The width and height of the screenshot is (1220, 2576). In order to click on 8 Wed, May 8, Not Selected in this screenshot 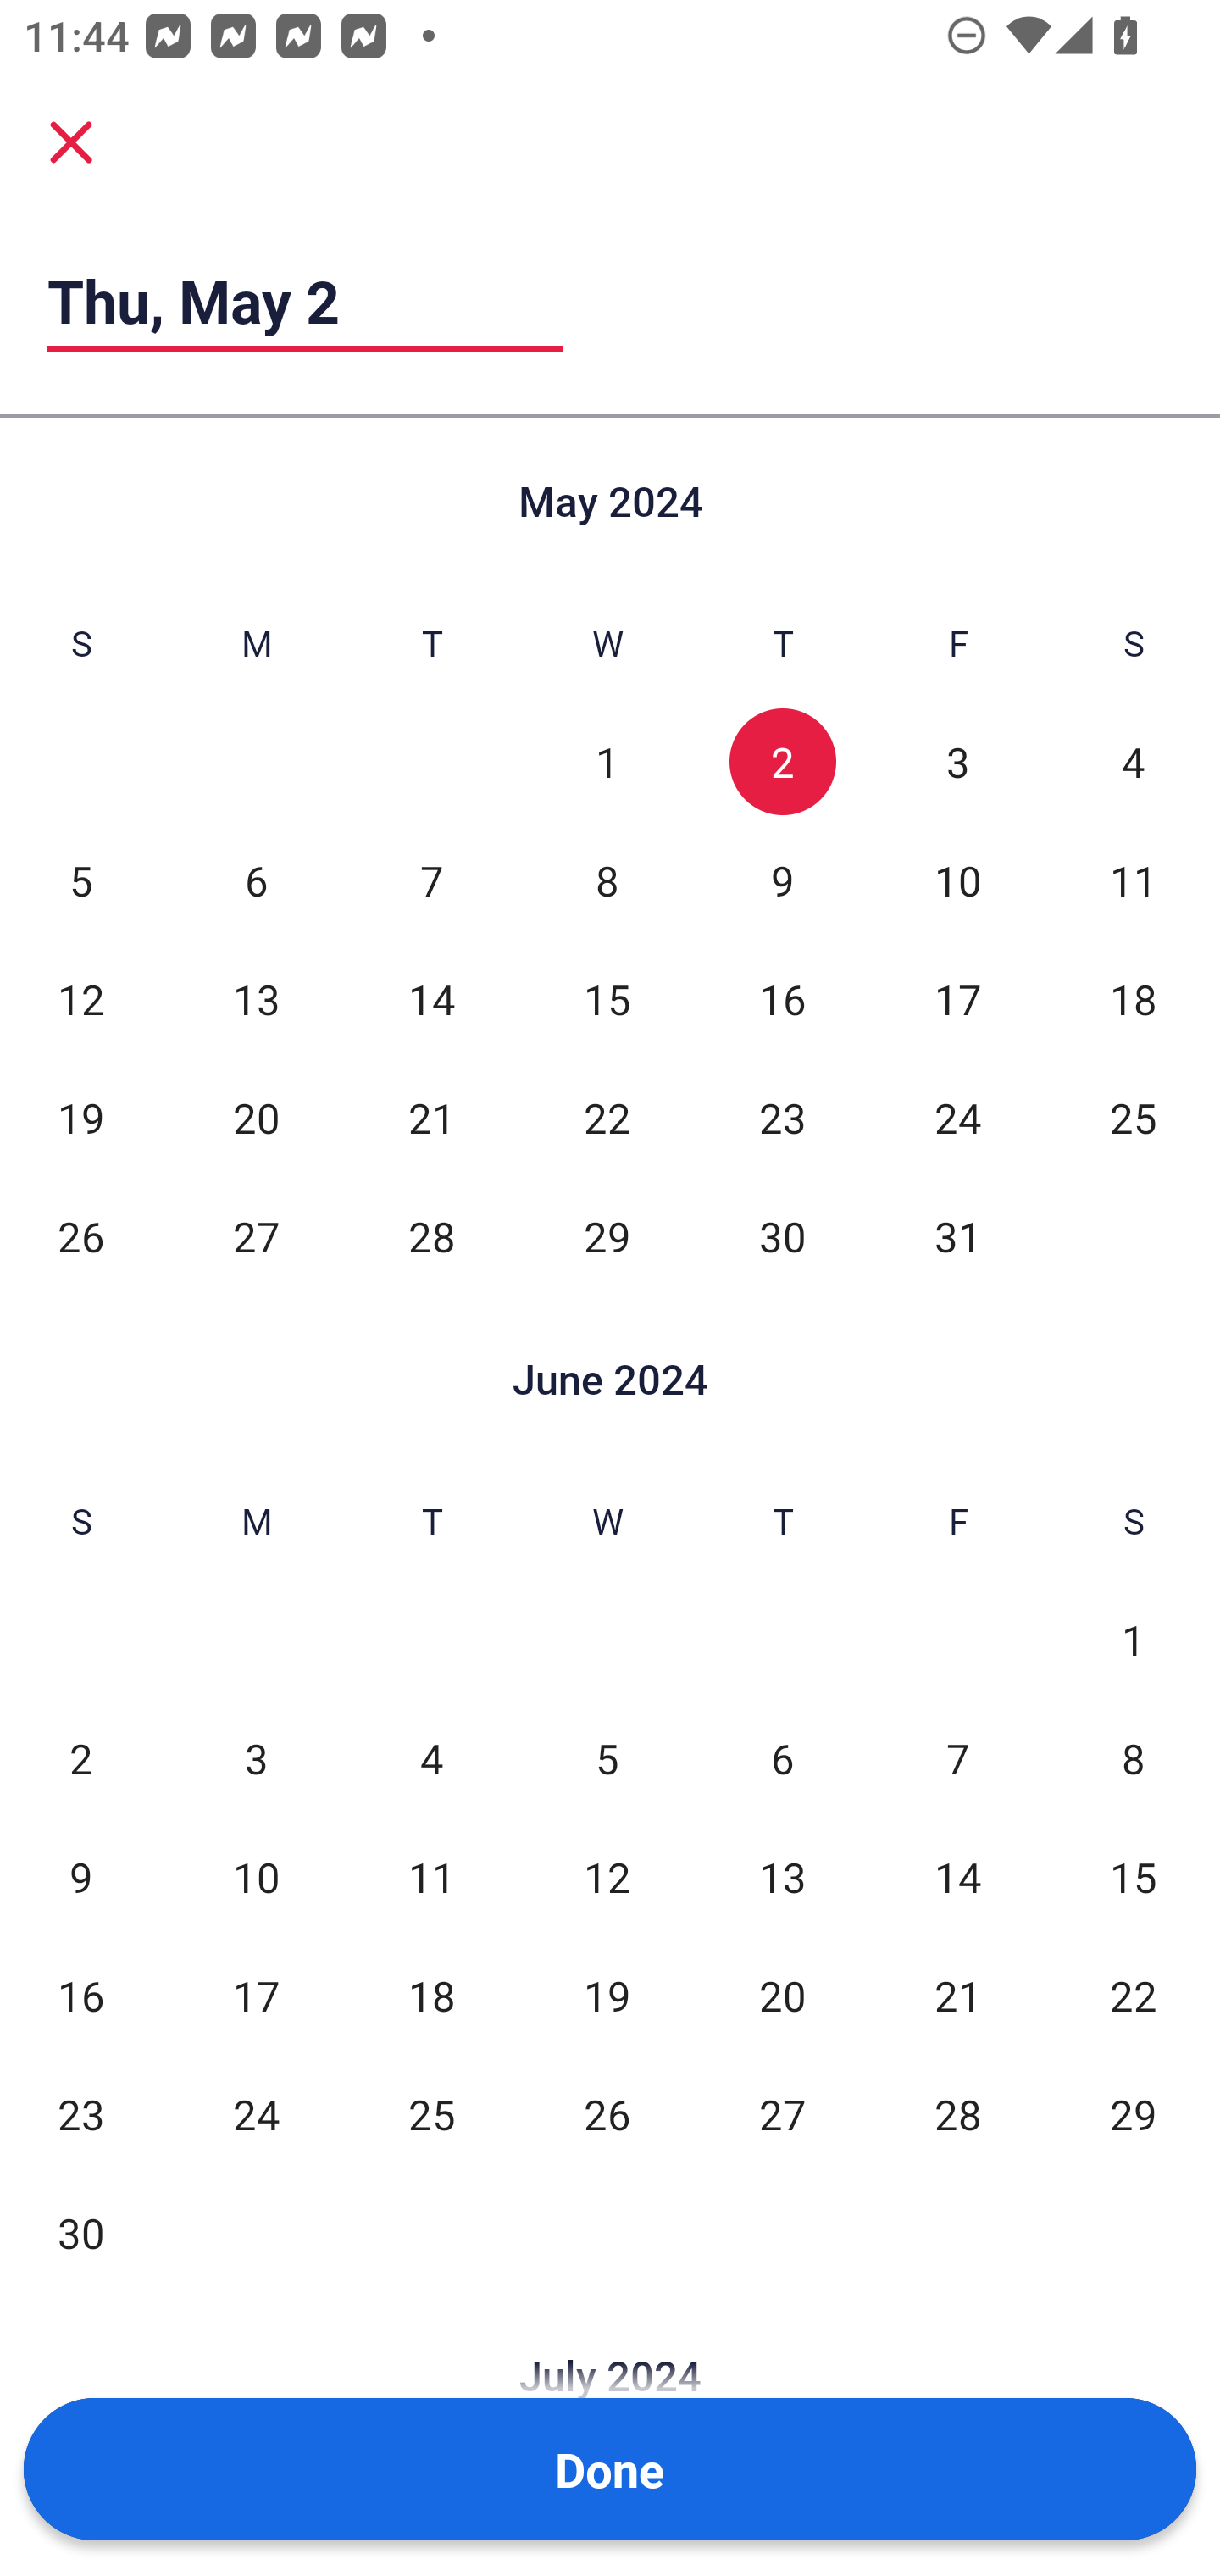, I will do `click(607, 880)`.